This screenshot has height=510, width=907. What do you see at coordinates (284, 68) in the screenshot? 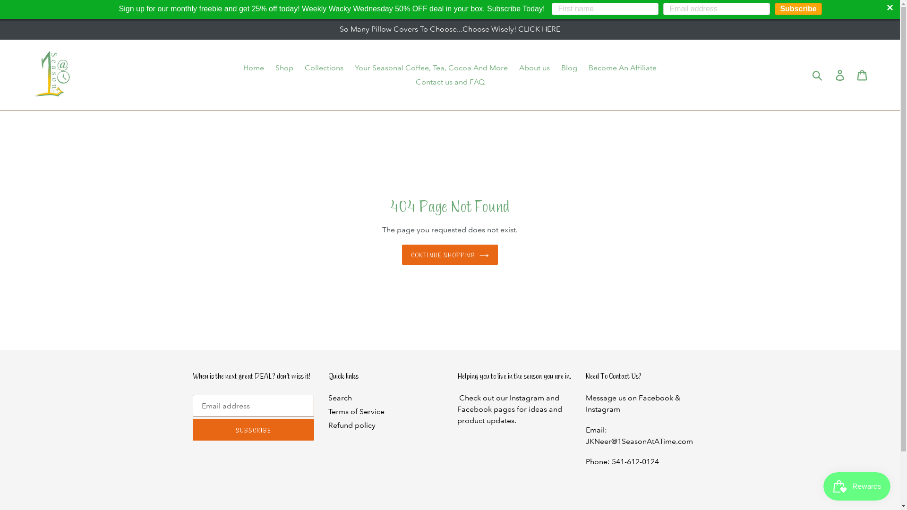
I see `Shop` at bounding box center [284, 68].